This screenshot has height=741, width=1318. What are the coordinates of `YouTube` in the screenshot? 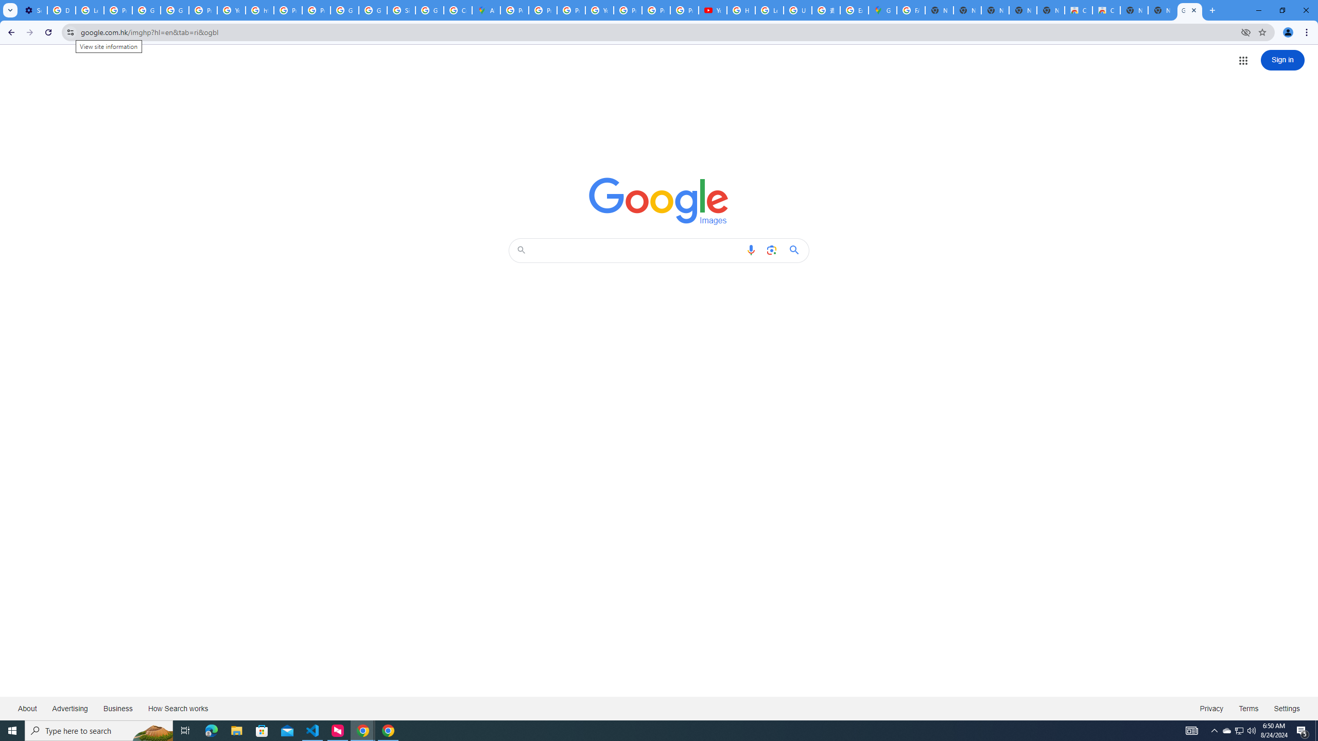 It's located at (713, 10).